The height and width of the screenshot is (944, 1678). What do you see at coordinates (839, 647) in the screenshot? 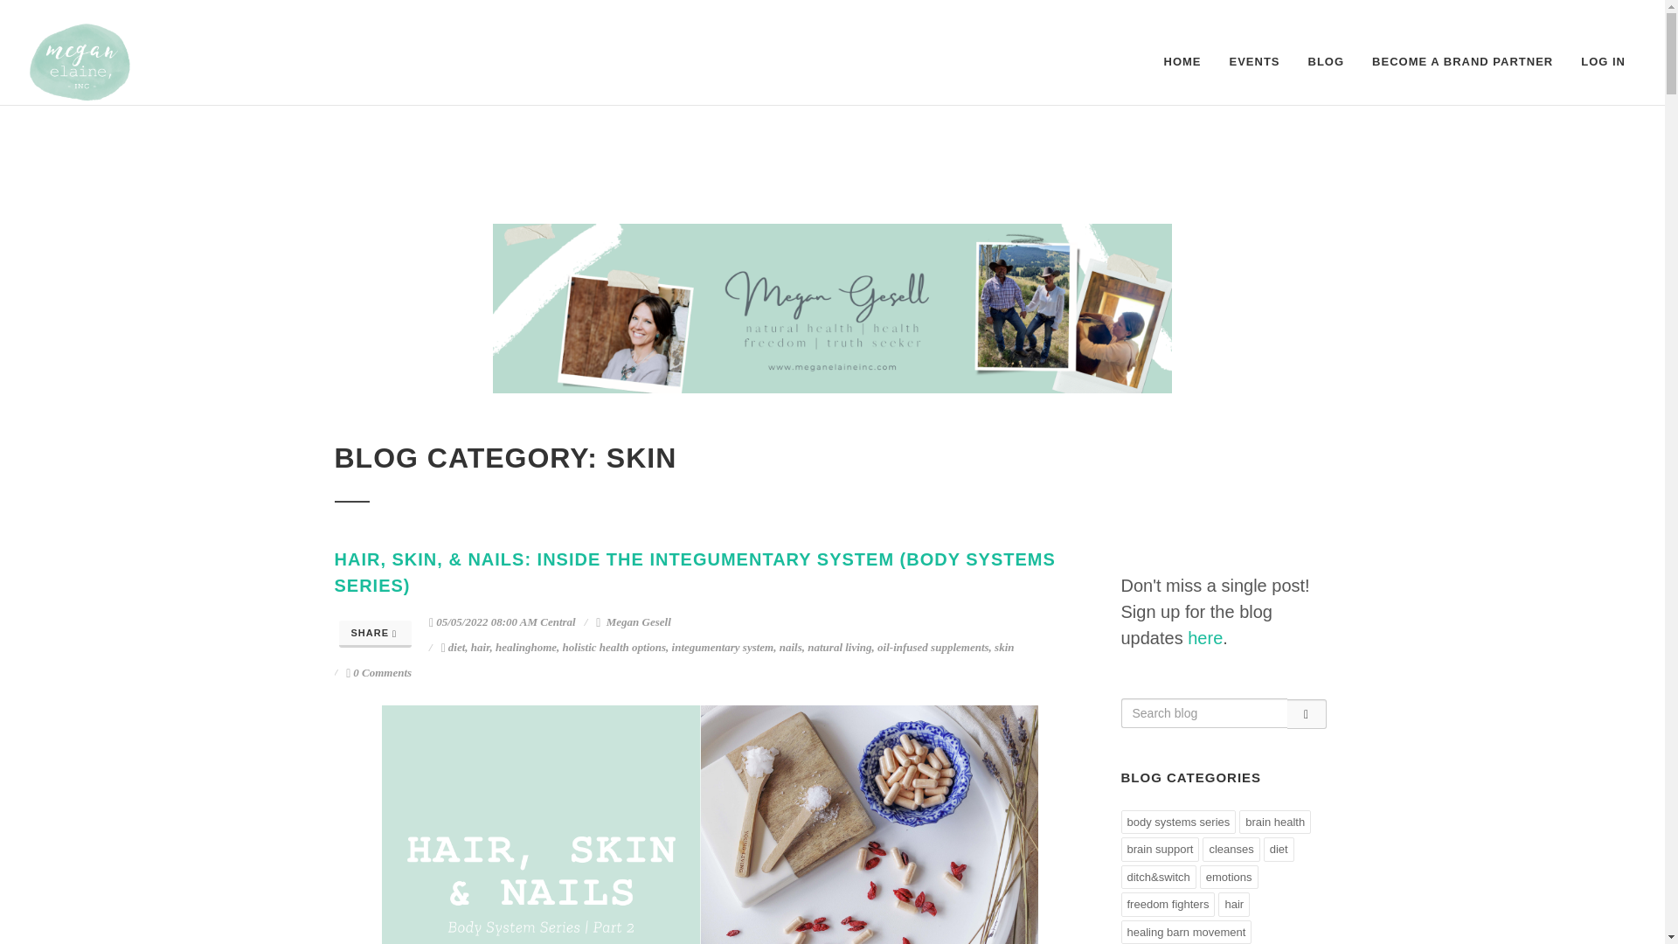
I see `natural living` at bounding box center [839, 647].